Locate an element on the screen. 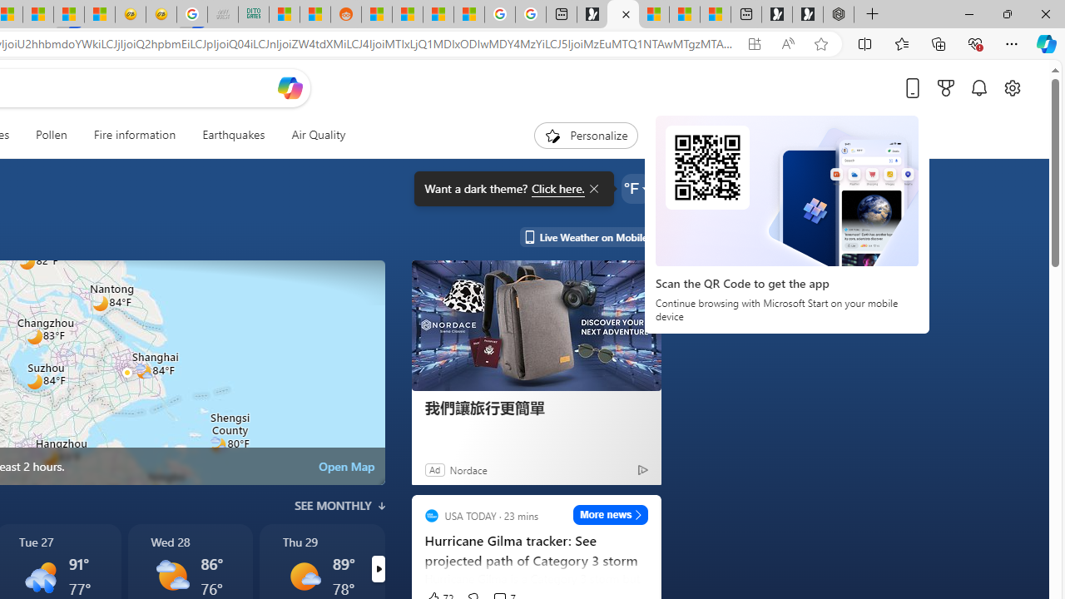  Air Quality is located at coordinates (312, 135).